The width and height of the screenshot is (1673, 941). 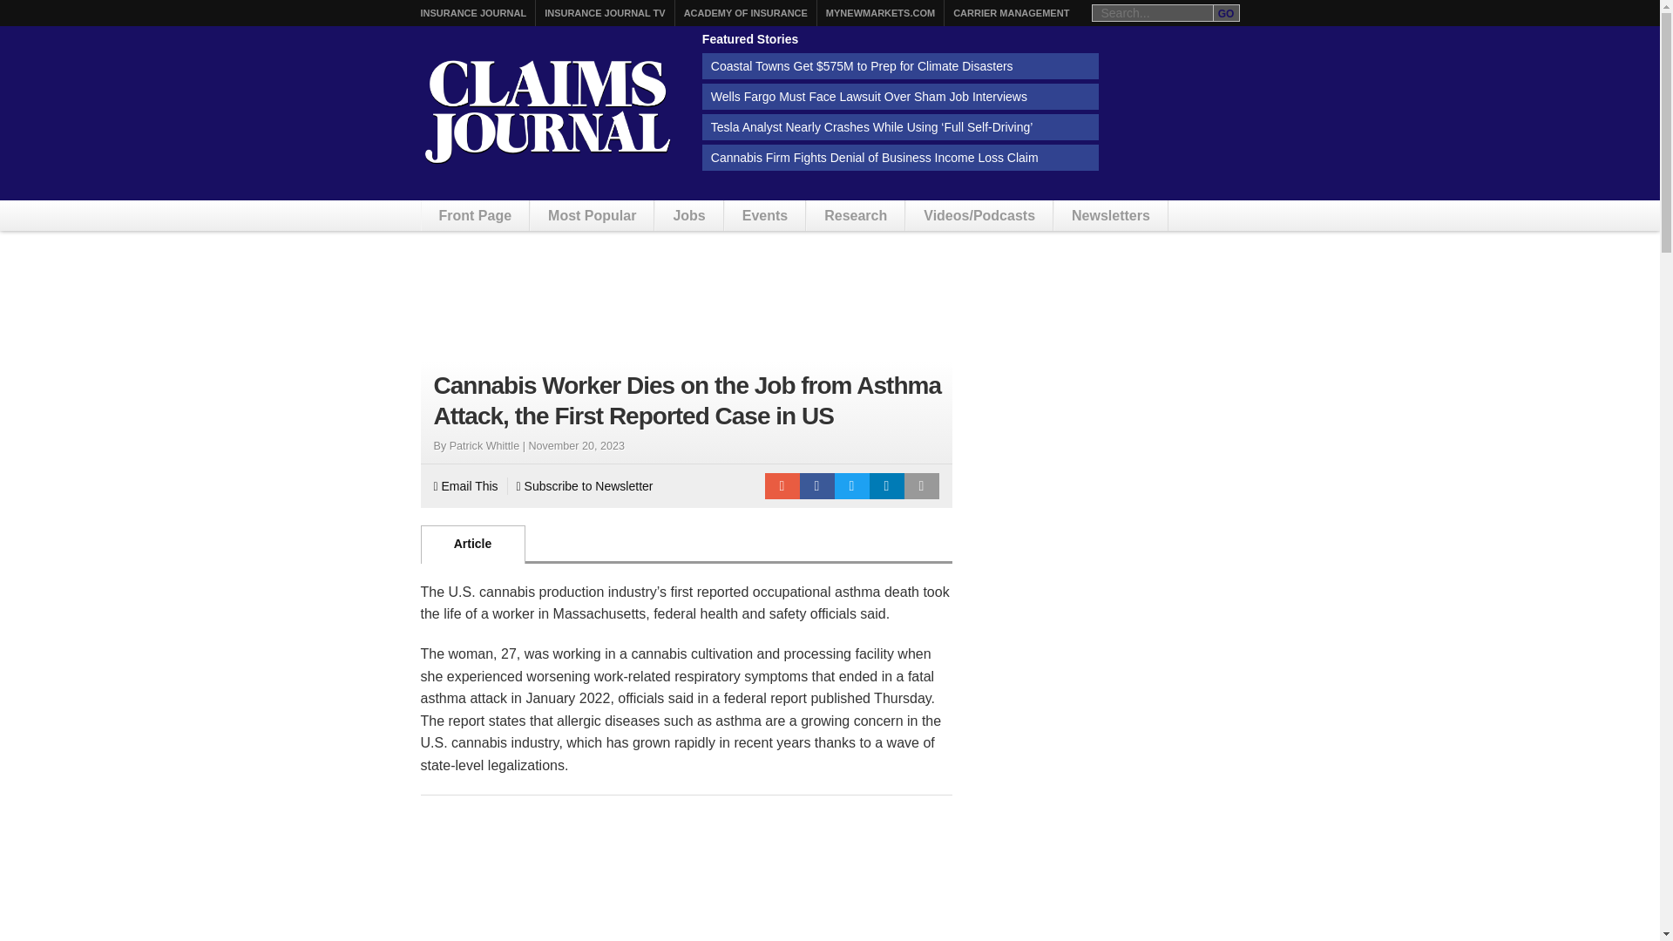 What do you see at coordinates (476, 215) in the screenshot?
I see `Front Page` at bounding box center [476, 215].